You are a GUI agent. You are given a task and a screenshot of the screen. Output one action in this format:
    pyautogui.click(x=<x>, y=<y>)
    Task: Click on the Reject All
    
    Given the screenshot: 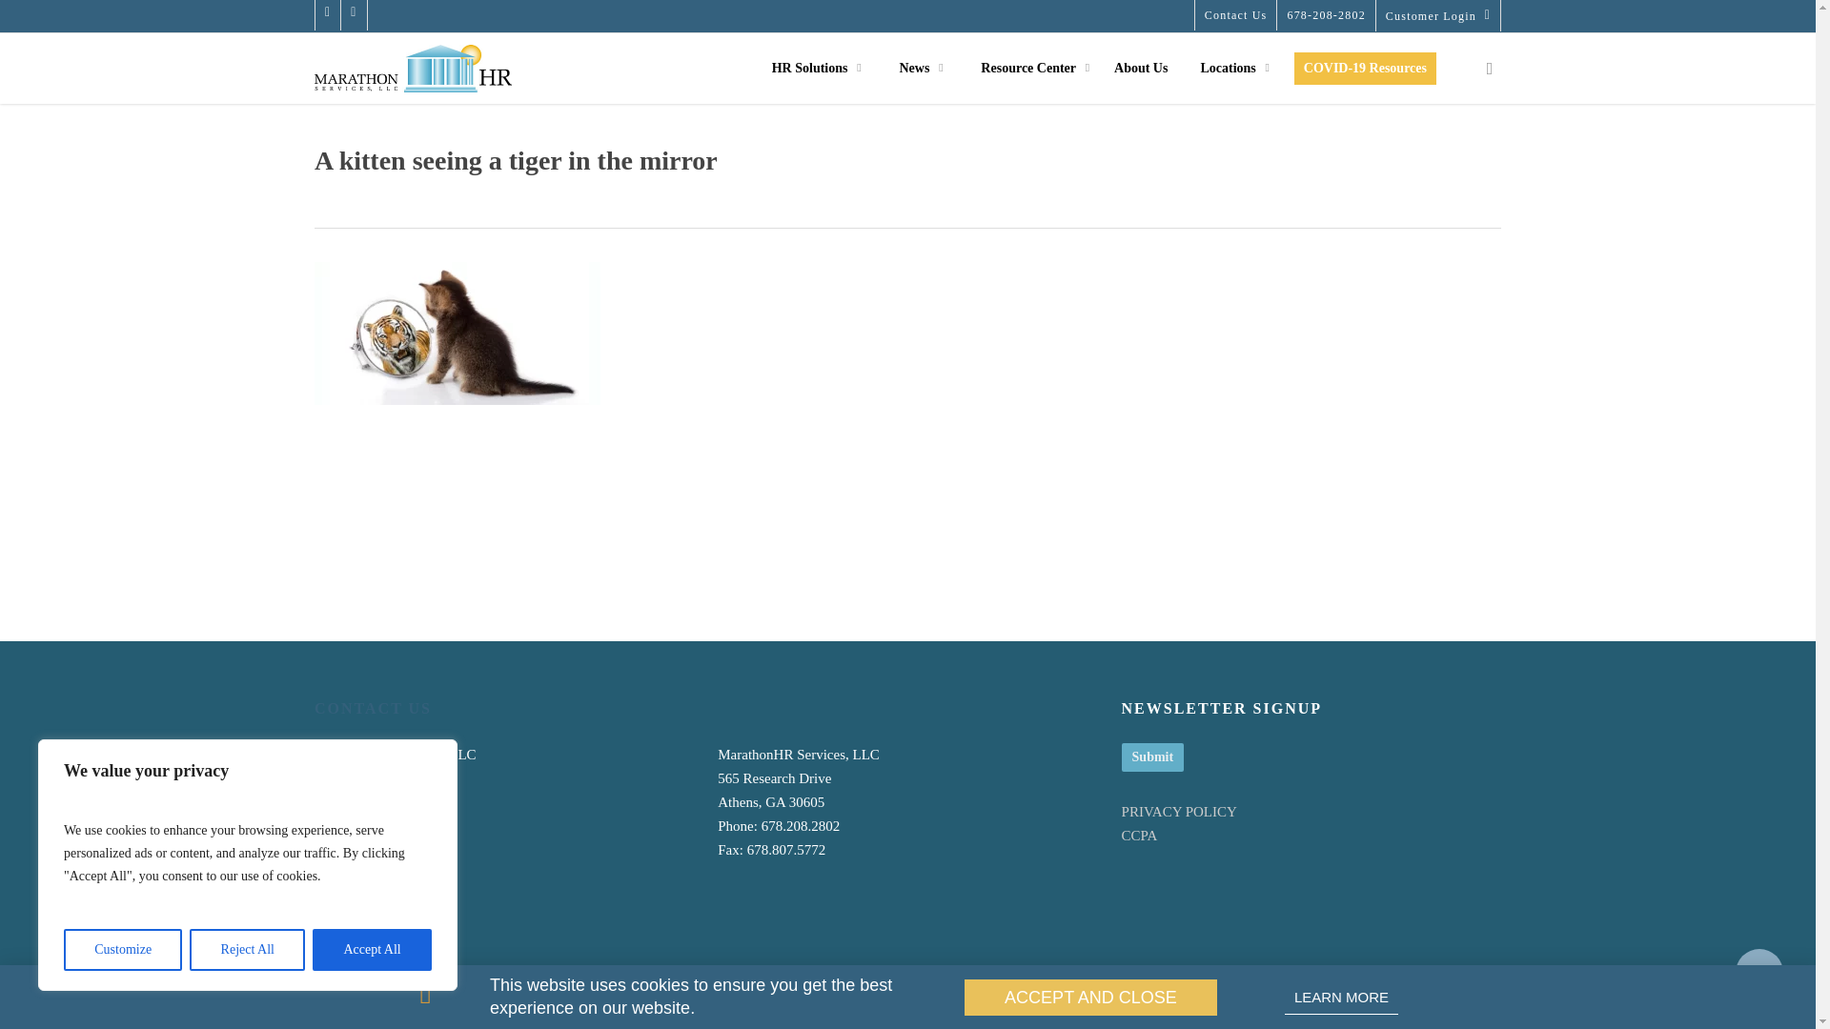 What is the action you would take?
    pyautogui.click(x=248, y=950)
    